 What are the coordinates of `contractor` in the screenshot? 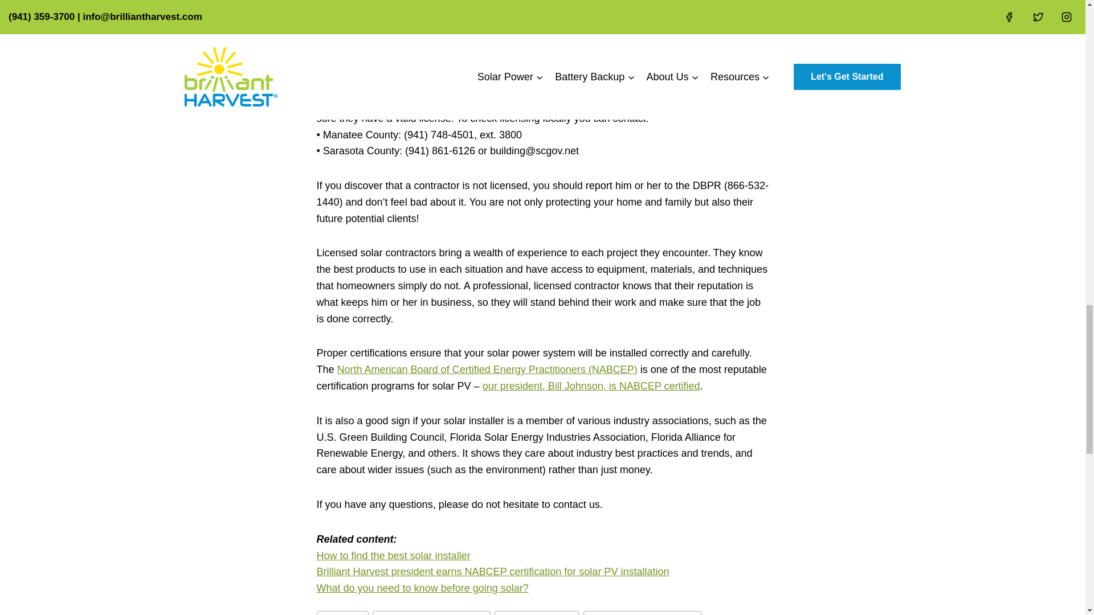 It's located at (343, 613).